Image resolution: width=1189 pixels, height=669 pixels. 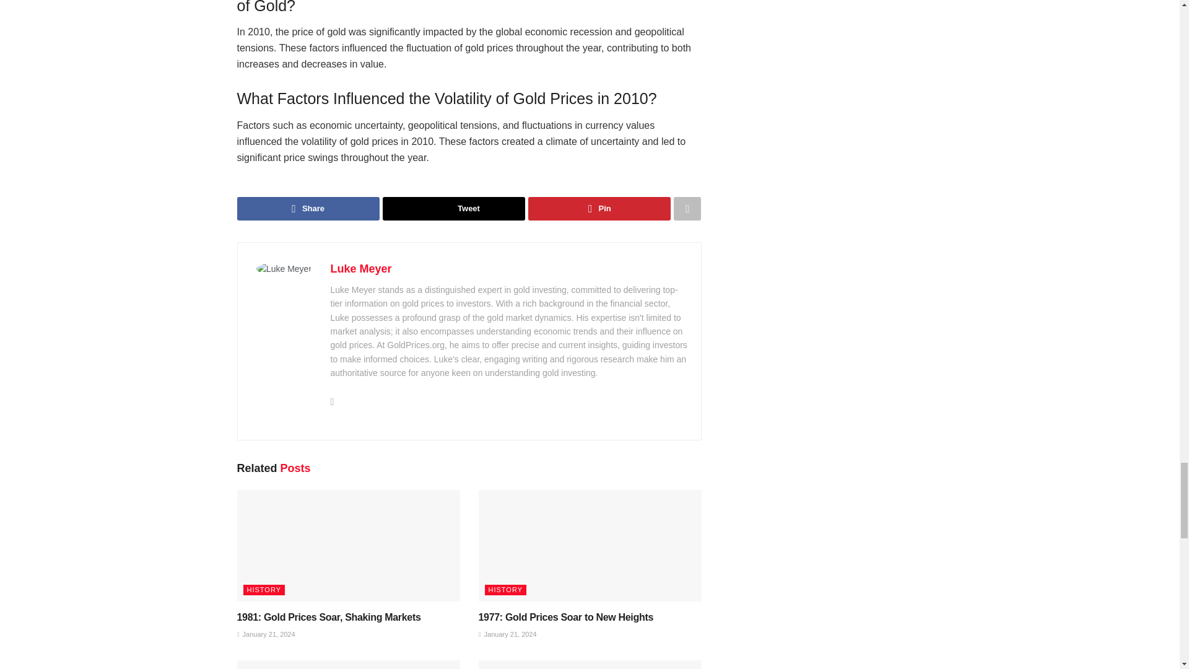 I want to click on HISTORY, so click(x=505, y=590).